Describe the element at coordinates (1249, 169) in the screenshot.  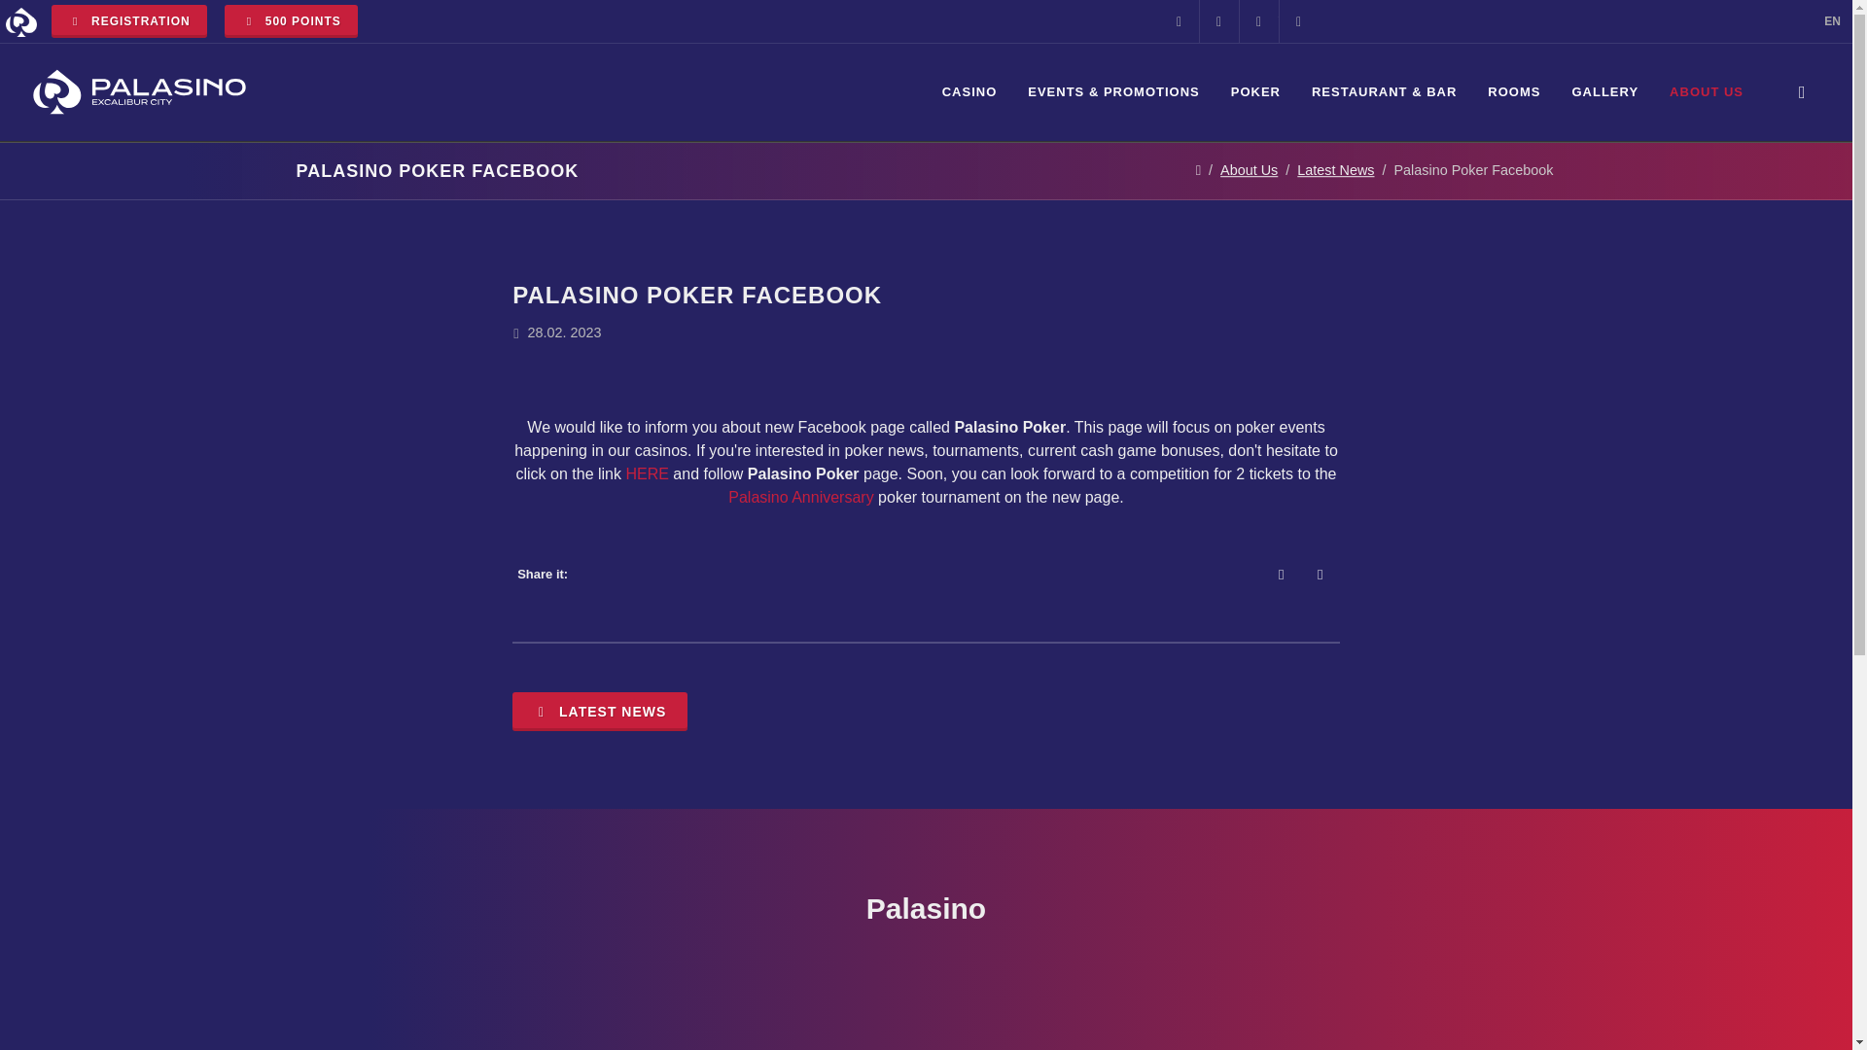
I see `About Us` at that location.